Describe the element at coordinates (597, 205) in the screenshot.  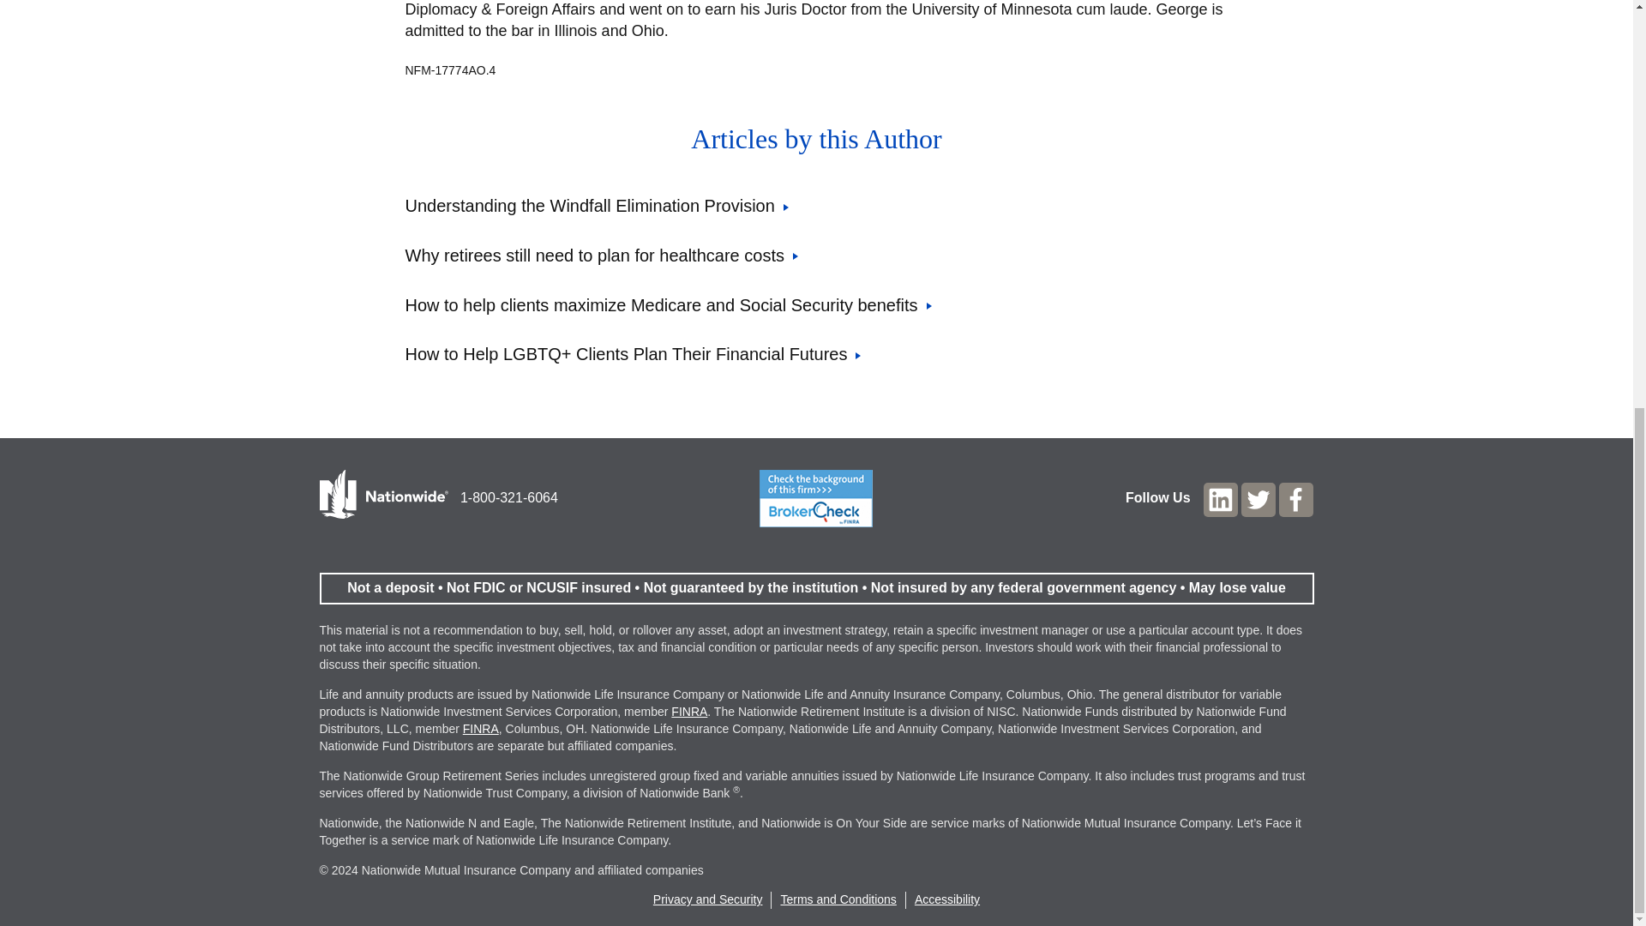
I see `Understanding the Windfall Elimination Provision` at that location.